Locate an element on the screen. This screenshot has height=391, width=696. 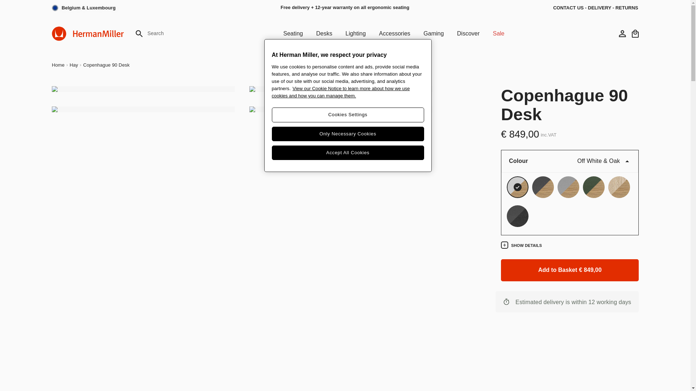
Homepage is located at coordinates (88, 33).